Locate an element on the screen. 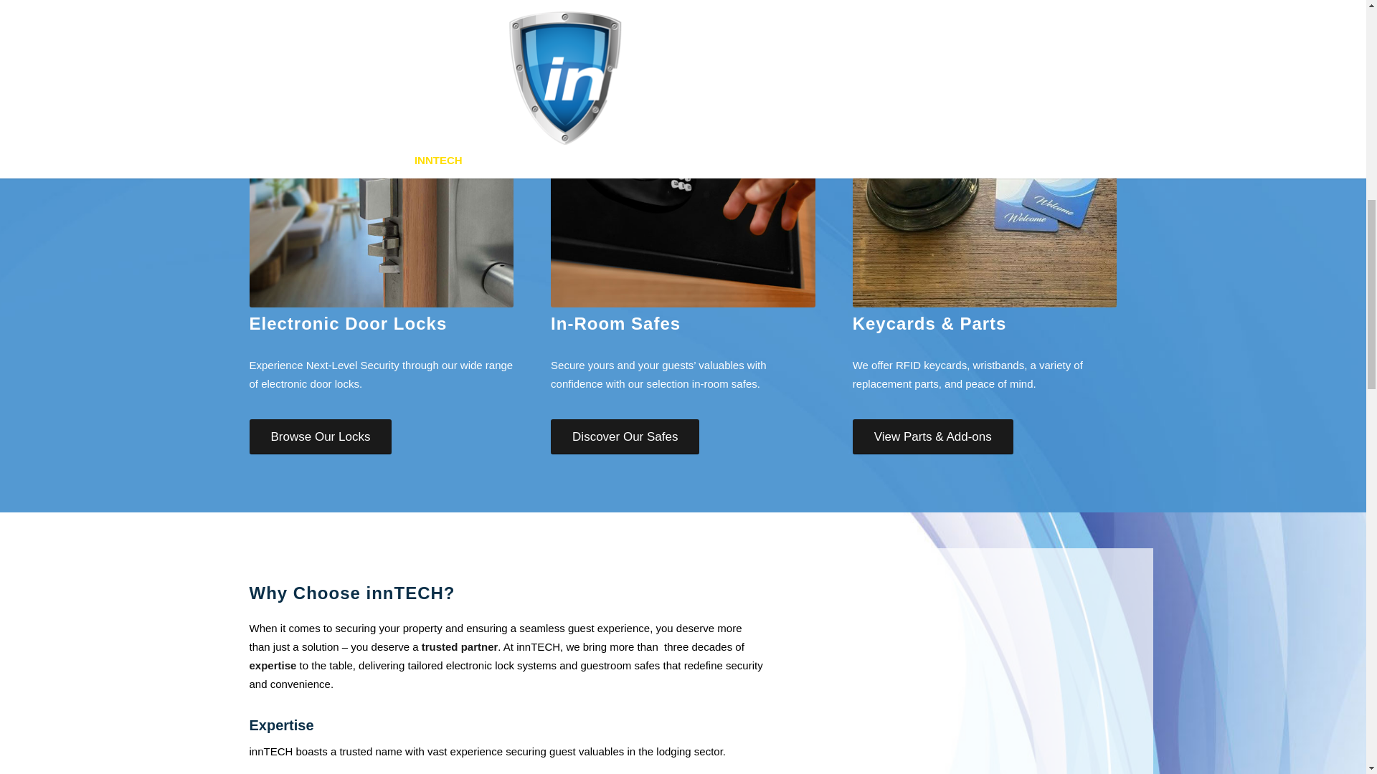 This screenshot has height=774, width=1377. Hotel Guestroom Safe is located at coordinates (683, 175).